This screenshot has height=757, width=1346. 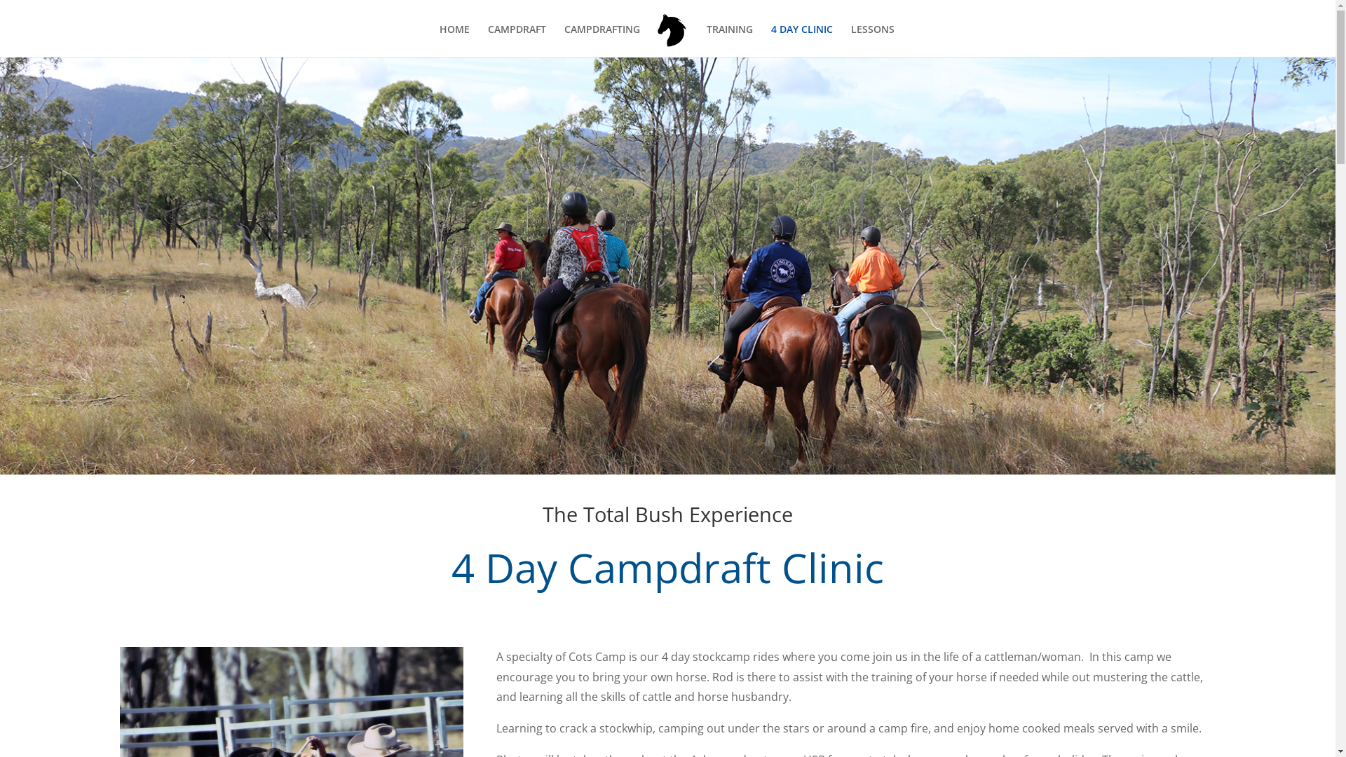 I want to click on CAMPDRAFT, so click(x=517, y=41).